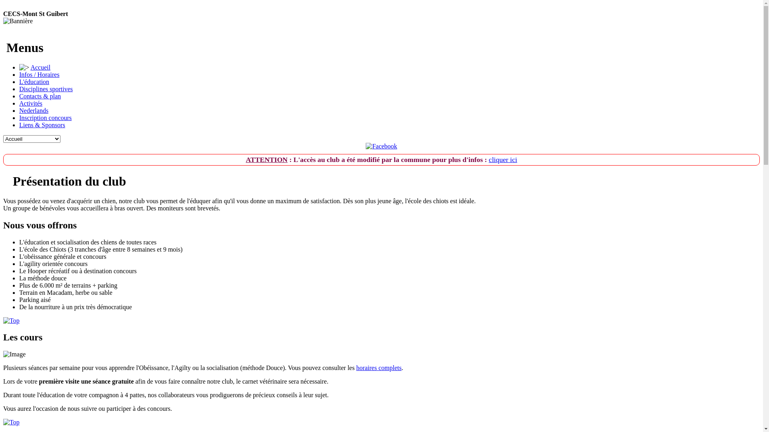 This screenshot has width=769, height=432. What do you see at coordinates (381, 146) in the screenshot?
I see `Nous rejoindre sur Facebook` at bounding box center [381, 146].